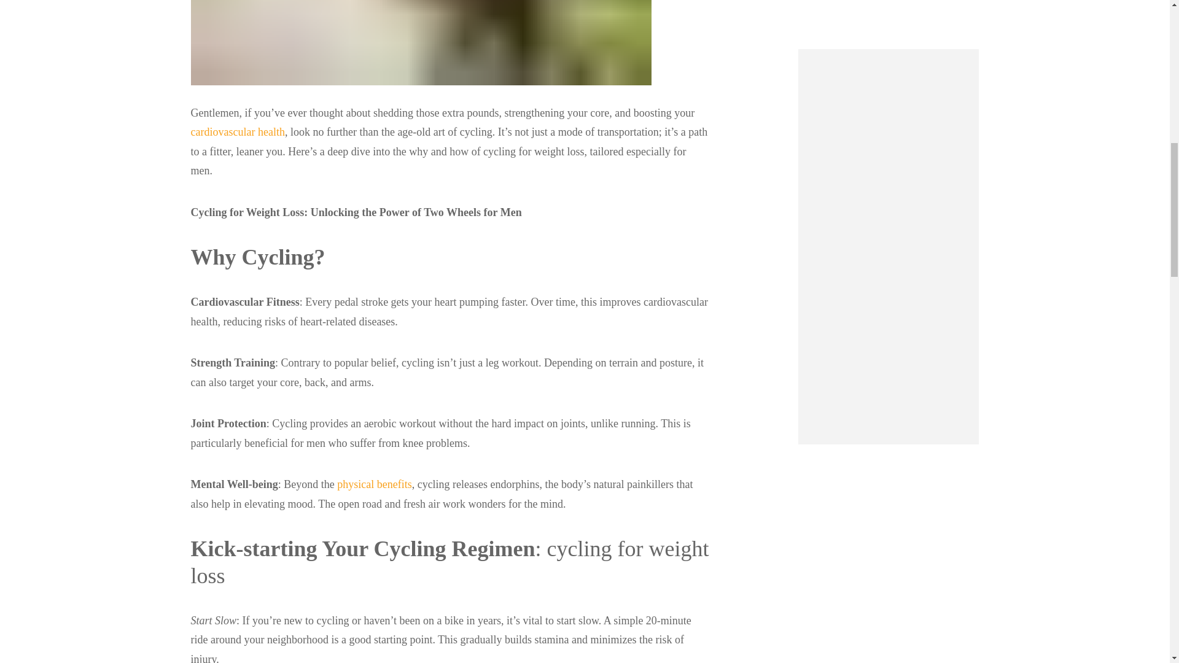  I want to click on cardiovascular health, so click(237, 131).